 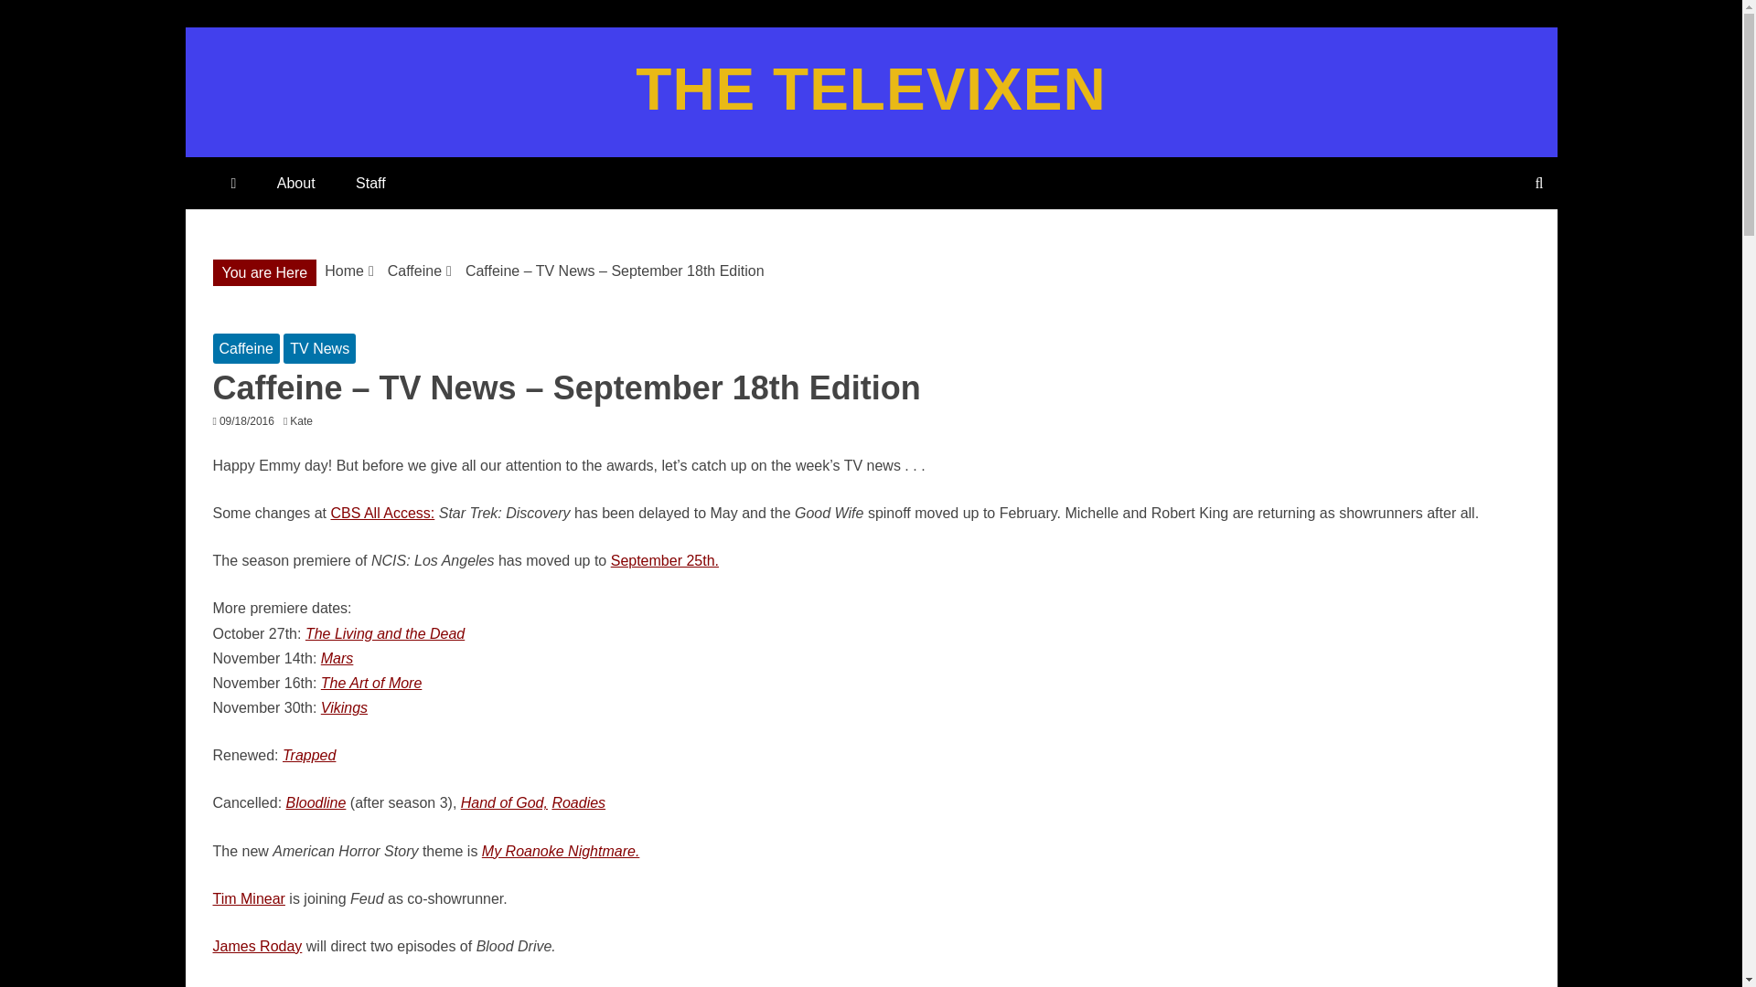 I want to click on Hand of God,, so click(x=504, y=802).